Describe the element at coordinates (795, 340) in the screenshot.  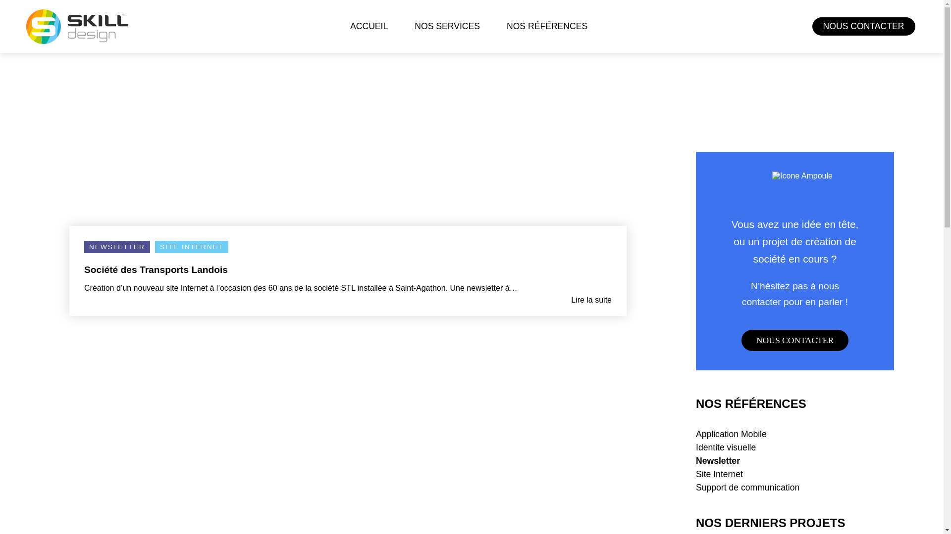
I see `NOUS CONTACTER` at that location.